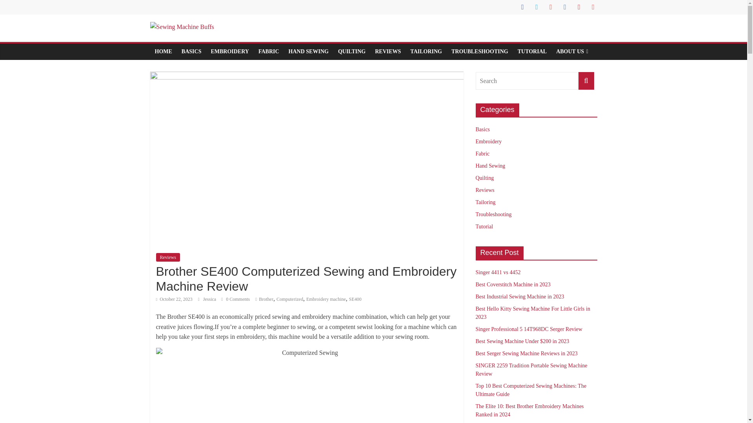  Describe the element at coordinates (572, 52) in the screenshot. I see `ABOUT US` at that location.